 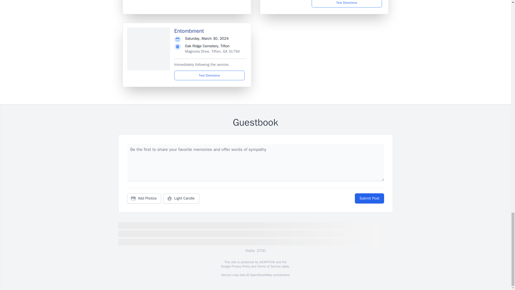 What do you see at coordinates (369, 198) in the screenshot?
I see `Submit Post` at bounding box center [369, 198].